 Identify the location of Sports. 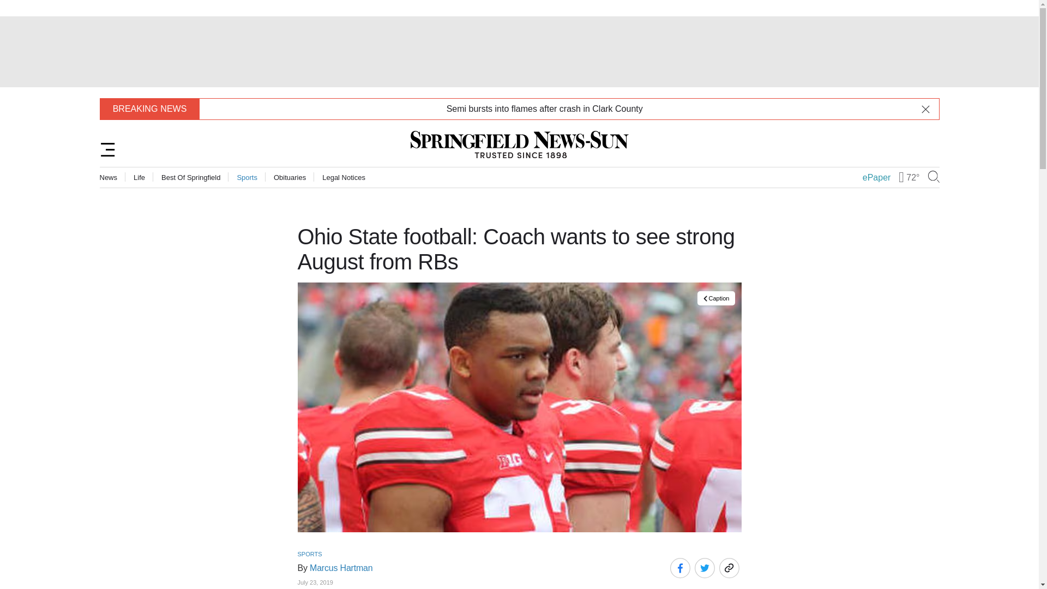
(246, 177).